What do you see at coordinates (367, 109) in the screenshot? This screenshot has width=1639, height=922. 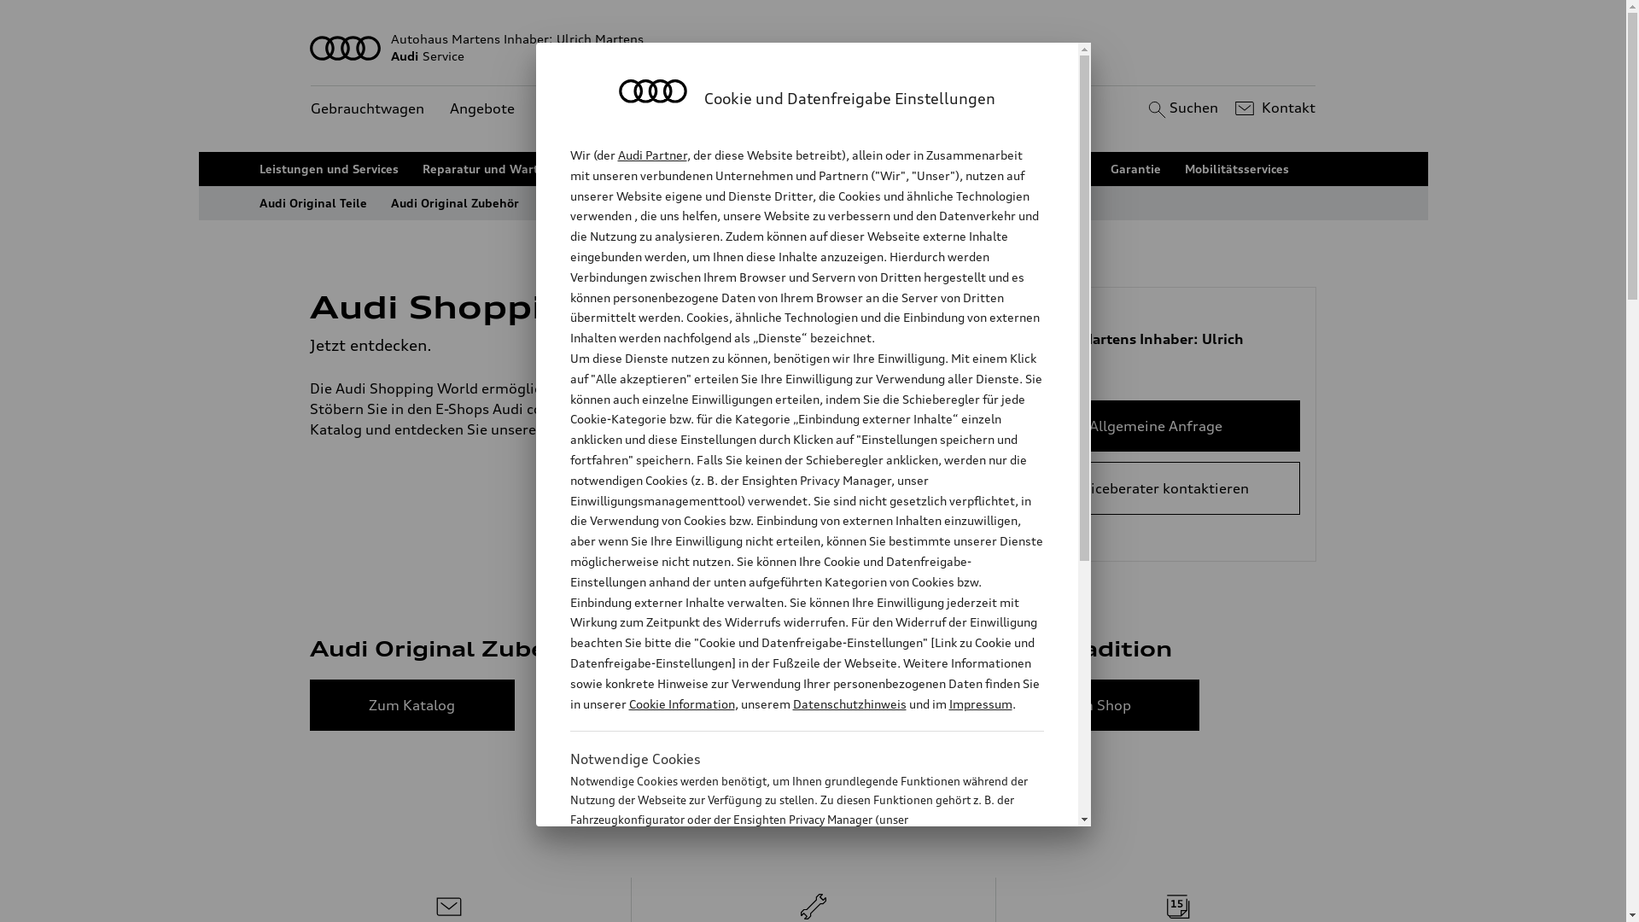 I see `Gebrauchtwagen` at bounding box center [367, 109].